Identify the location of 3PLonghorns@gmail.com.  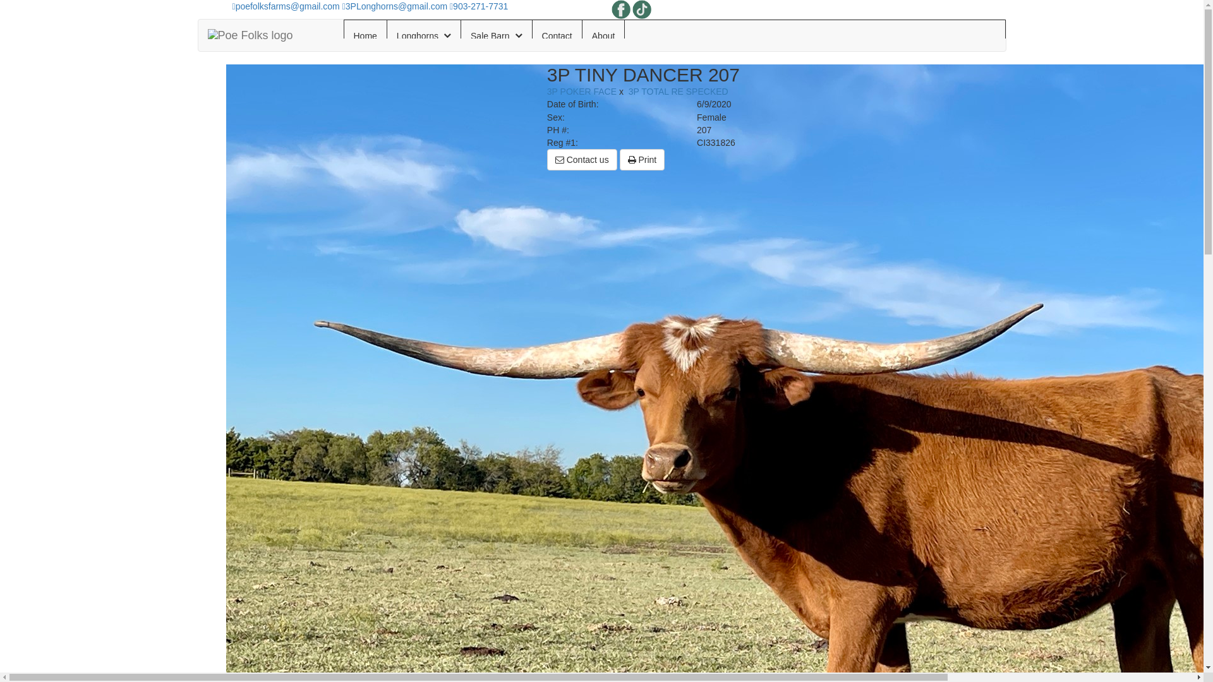
(395, 6).